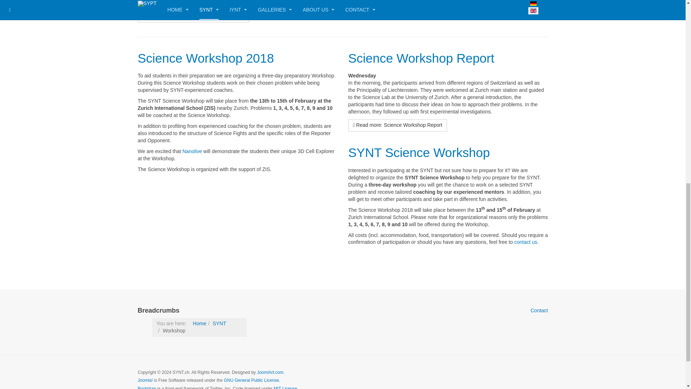 The image size is (691, 389). What do you see at coordinates (286, 388) in the screenshot?
I see `MIT License` at bounding box center [286, 388].